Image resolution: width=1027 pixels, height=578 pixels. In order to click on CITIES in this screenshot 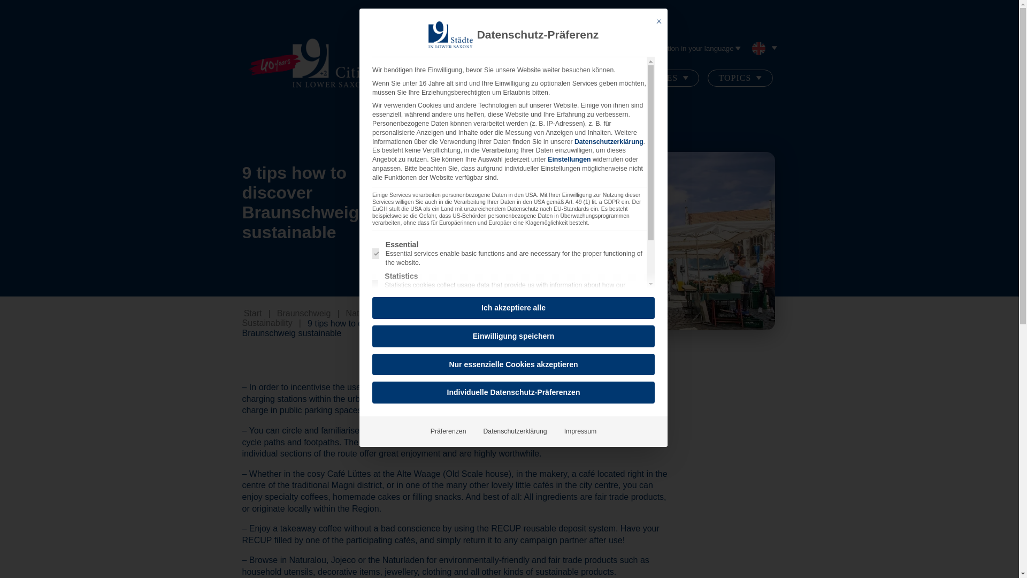, I will do `click(668, 78)`.